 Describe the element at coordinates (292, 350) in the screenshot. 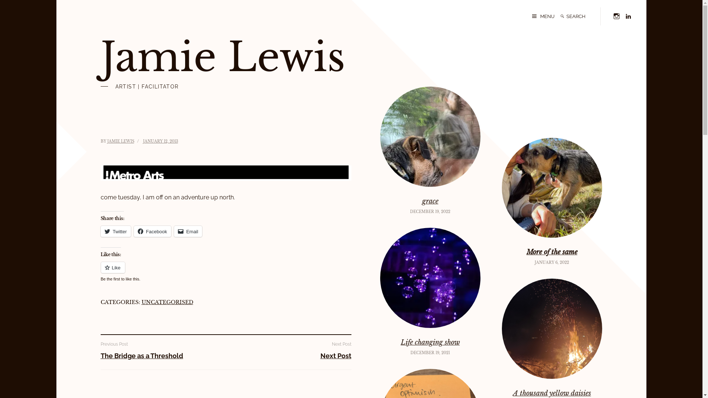

I see `Next Post
Next Post` at that location.